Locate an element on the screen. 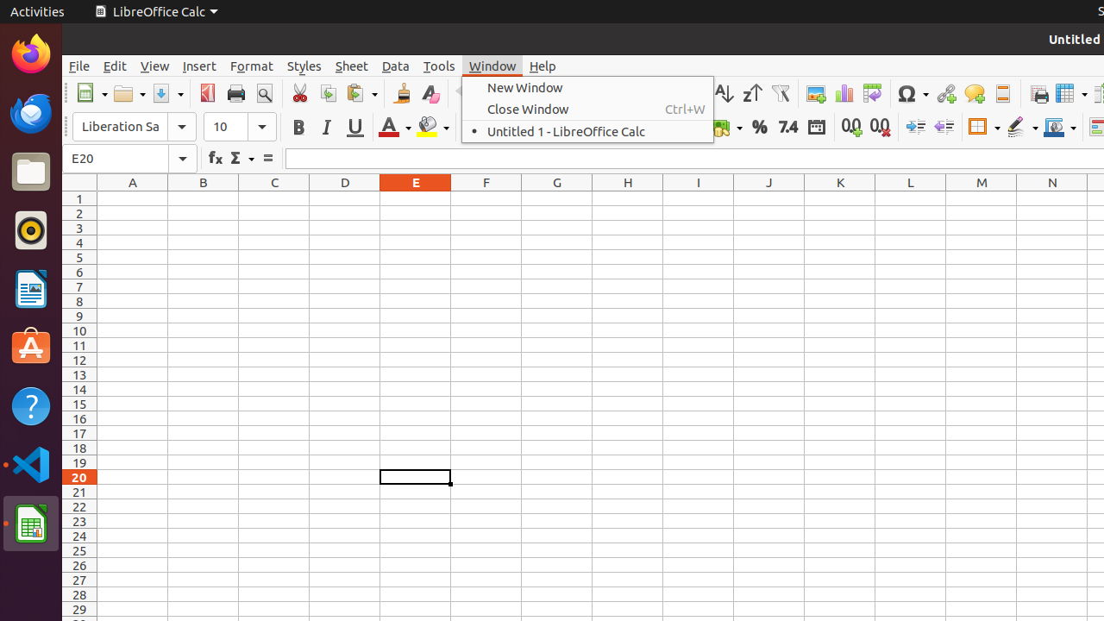 The image size is (1104, 621). A1 is located at coordinates (133, 198).